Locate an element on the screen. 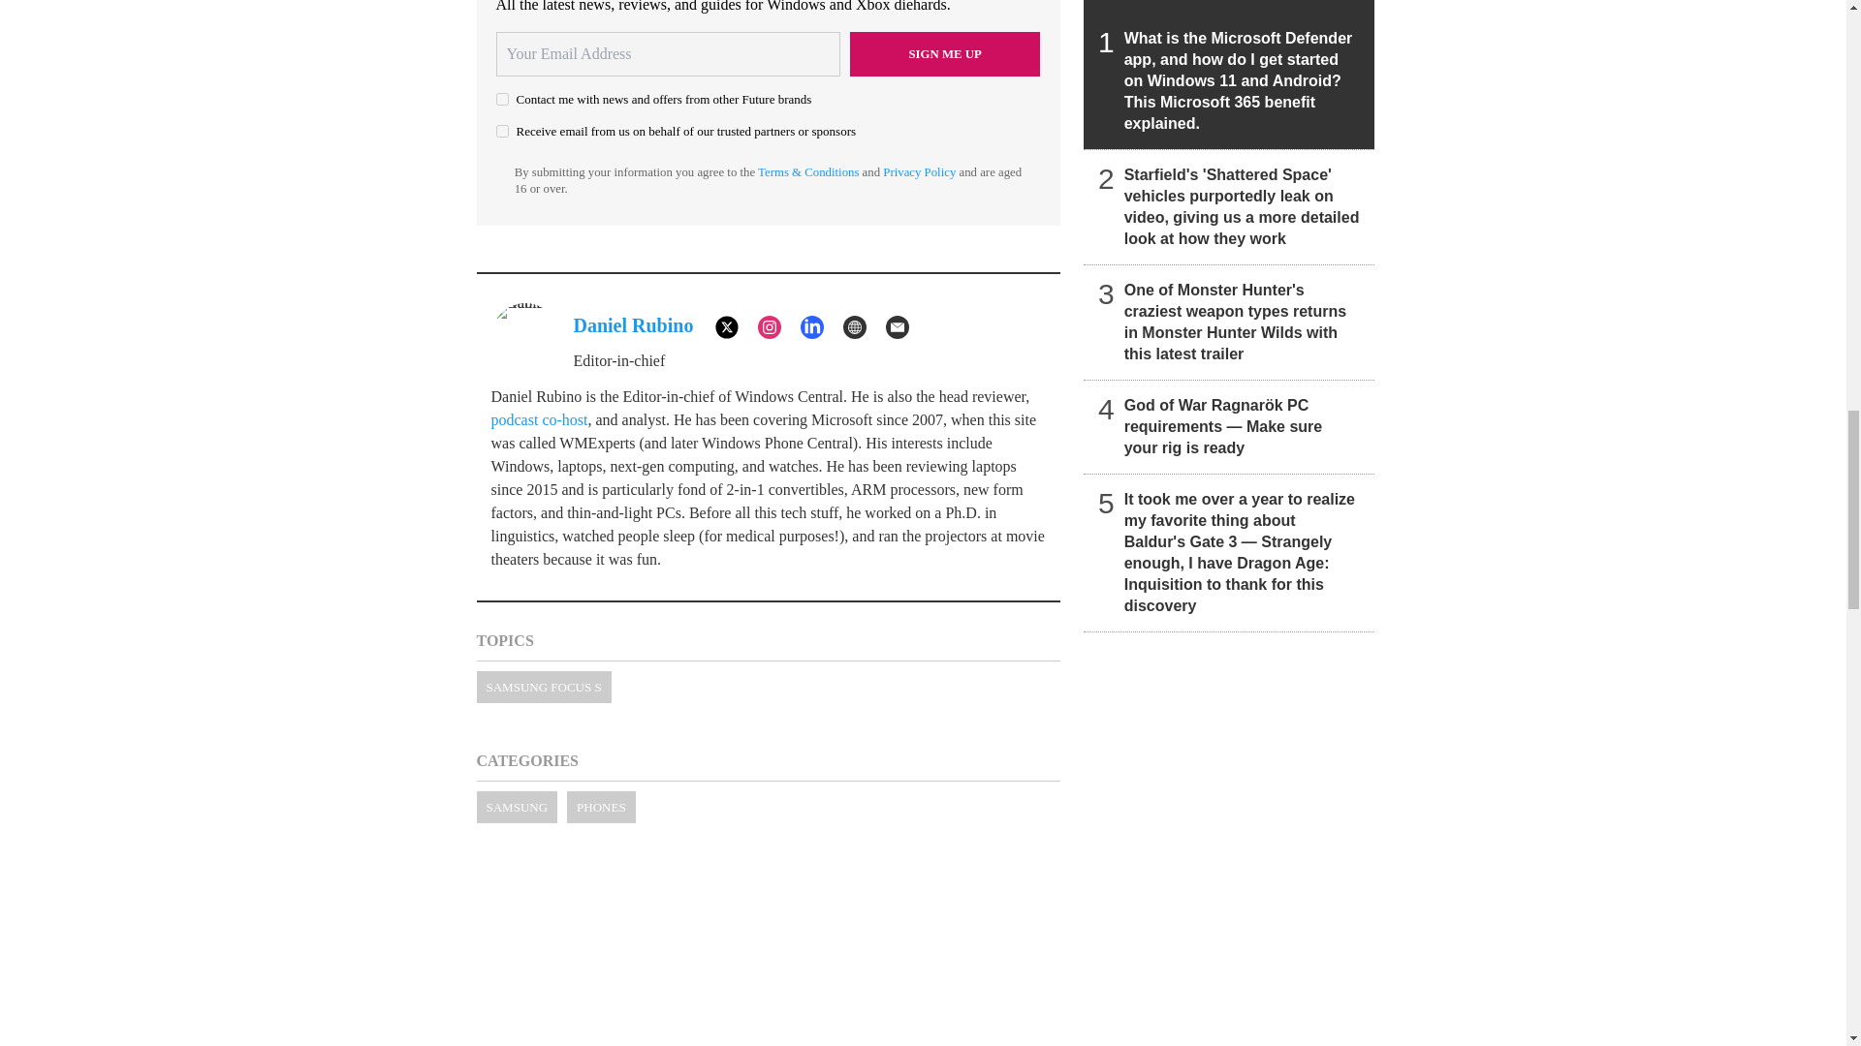 Image resolution: width=1861 pixels, height=1046 pixels. on is located at coordinates (502, 99).